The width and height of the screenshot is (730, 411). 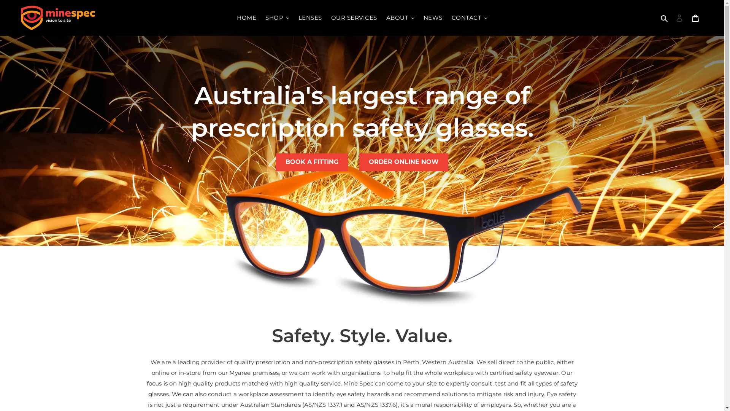 I want to click on ABOUT, so click(x=400, y=18).